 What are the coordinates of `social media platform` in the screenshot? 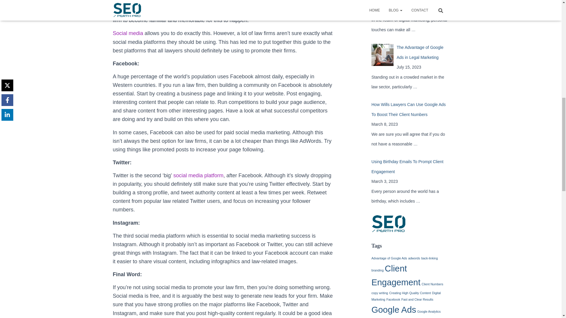 It's located at (198, 175).